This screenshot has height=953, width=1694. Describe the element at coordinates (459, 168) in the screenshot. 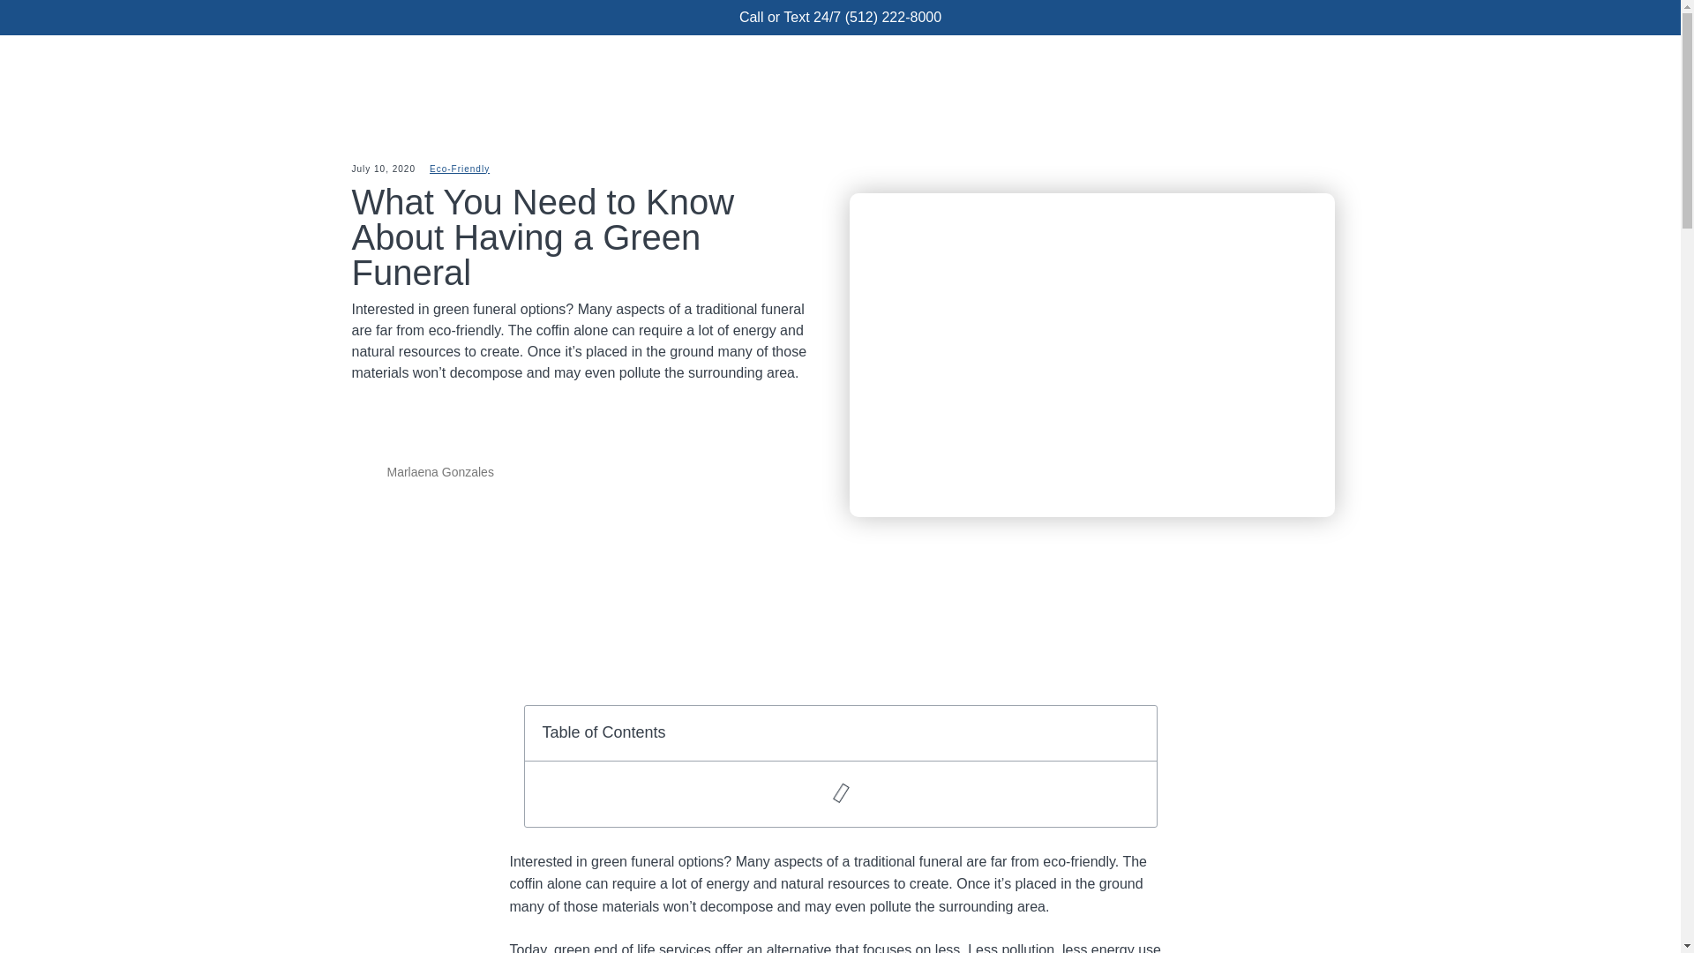

I see `Eco-Friendly` at that location.